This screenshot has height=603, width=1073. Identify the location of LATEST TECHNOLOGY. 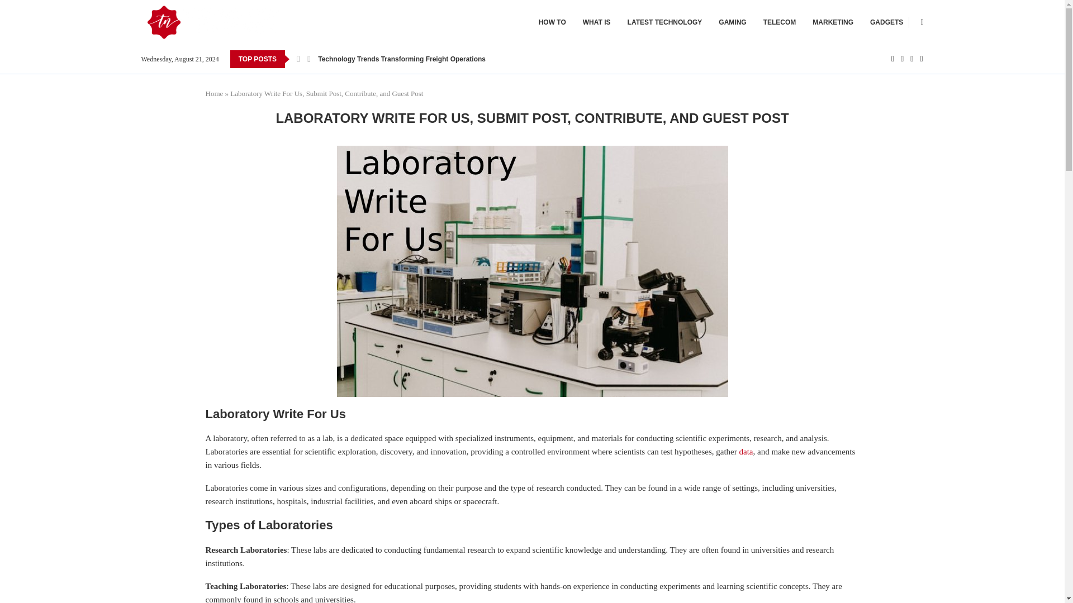
(665, 22).